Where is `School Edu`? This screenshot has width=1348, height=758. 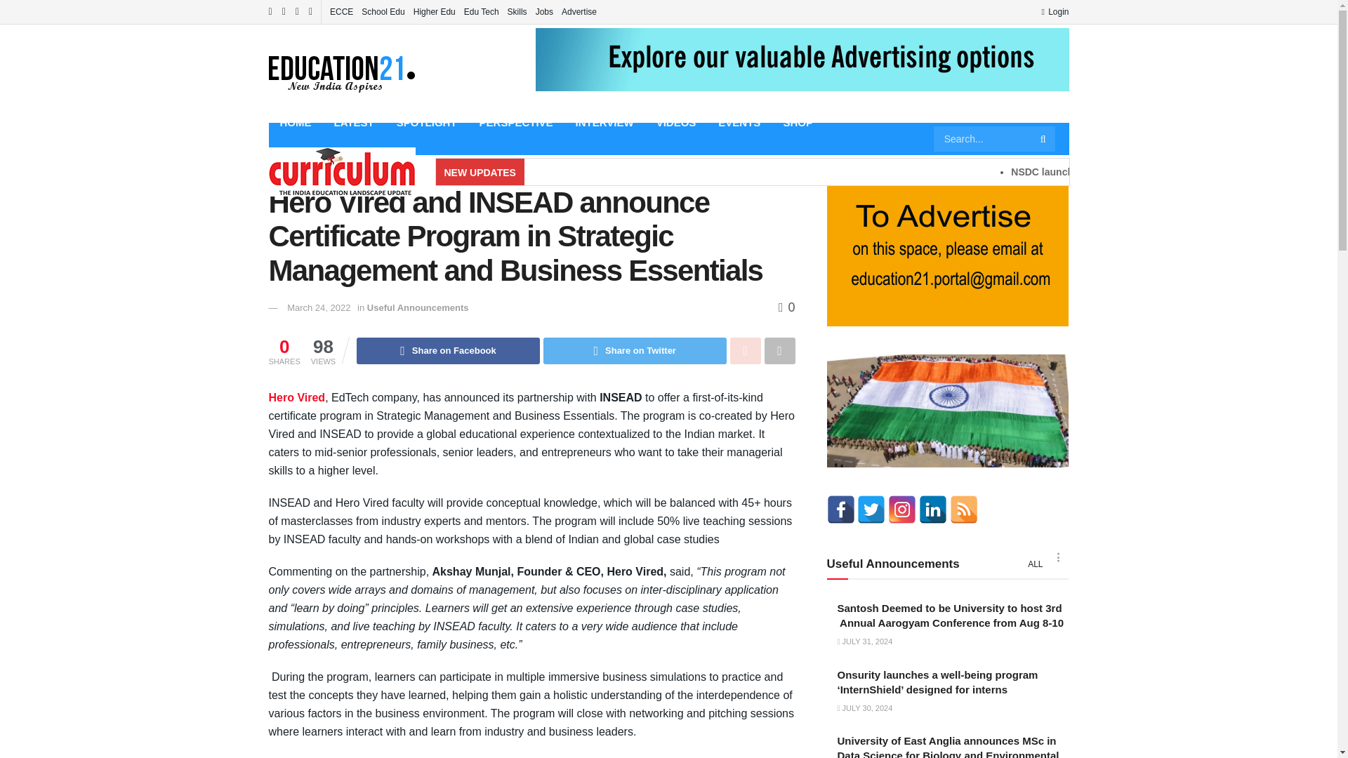
School Edu is located at coordinates (383, 11).